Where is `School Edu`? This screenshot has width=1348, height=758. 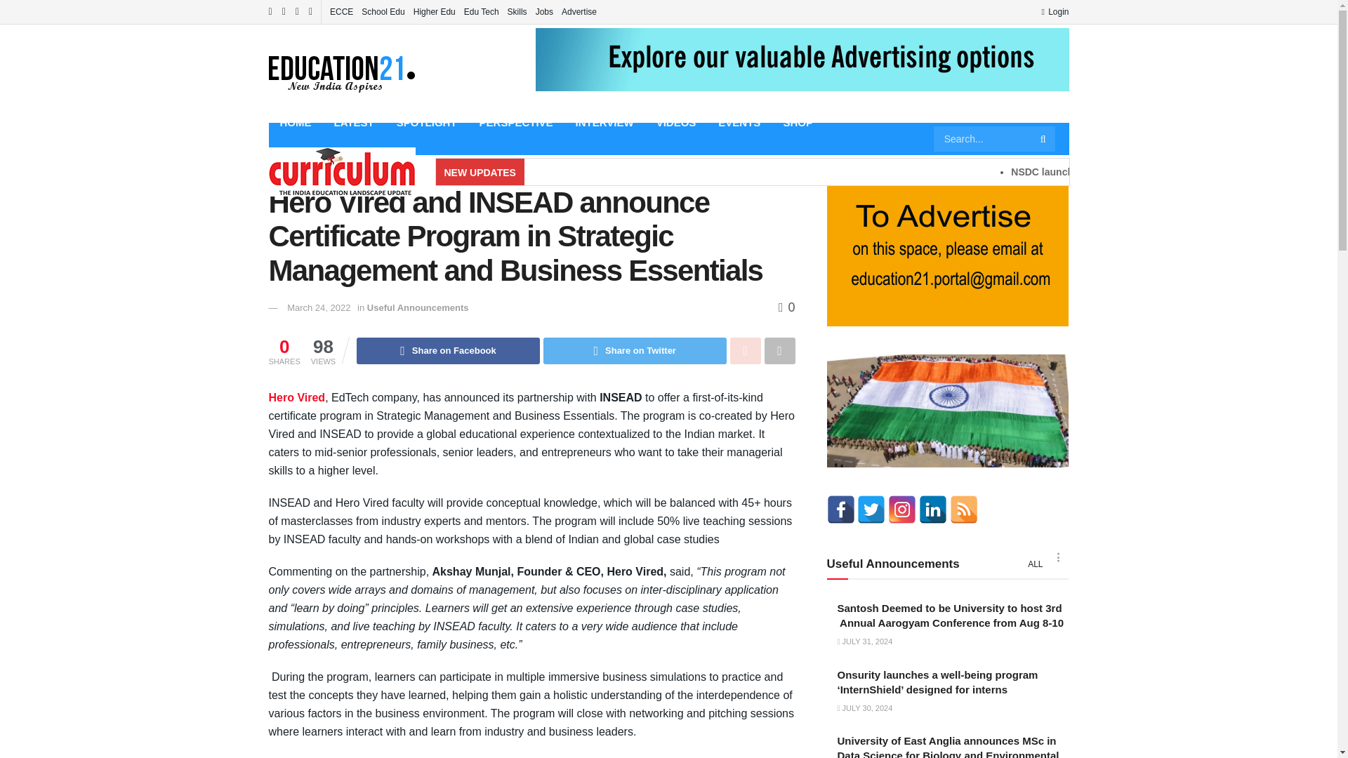
School Edu is located at coordinates (383, 11).